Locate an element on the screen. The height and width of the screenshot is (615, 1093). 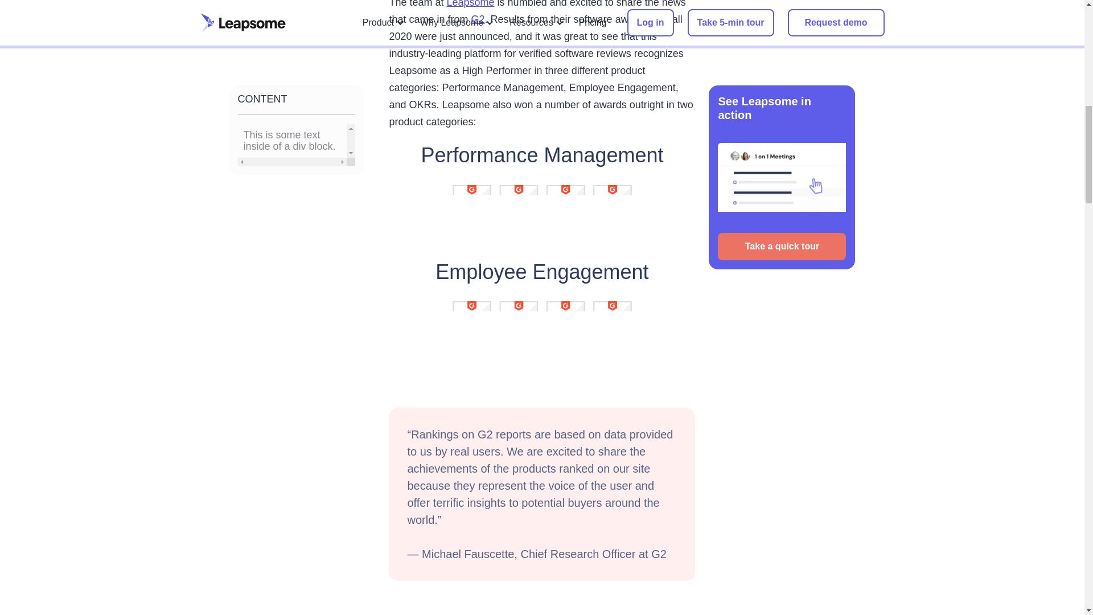
Leapsome is located at coordinates (471, 4).